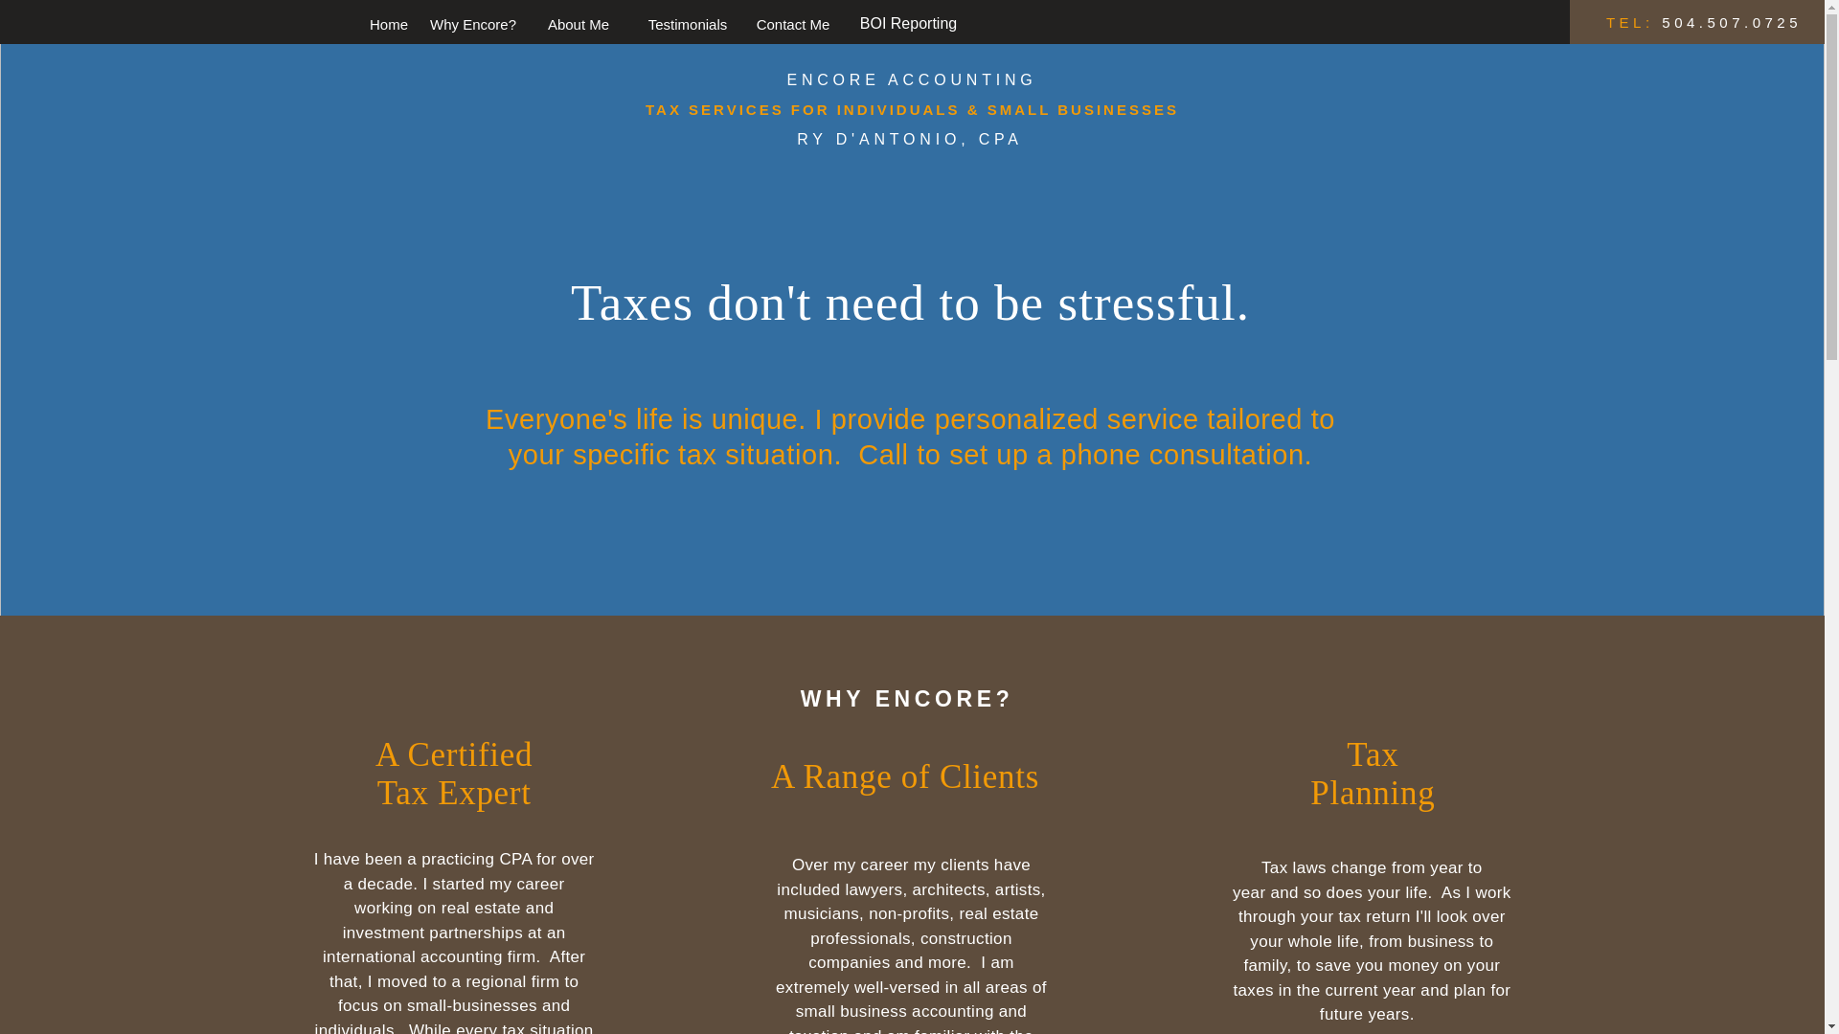  Describe the element at coordinates (472, 24) in the screenshot. I see `Why Encore?` at that location.